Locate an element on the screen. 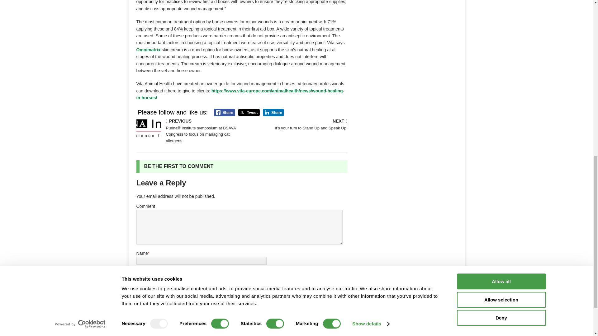  Tweet is located at coordinates (249, 112).